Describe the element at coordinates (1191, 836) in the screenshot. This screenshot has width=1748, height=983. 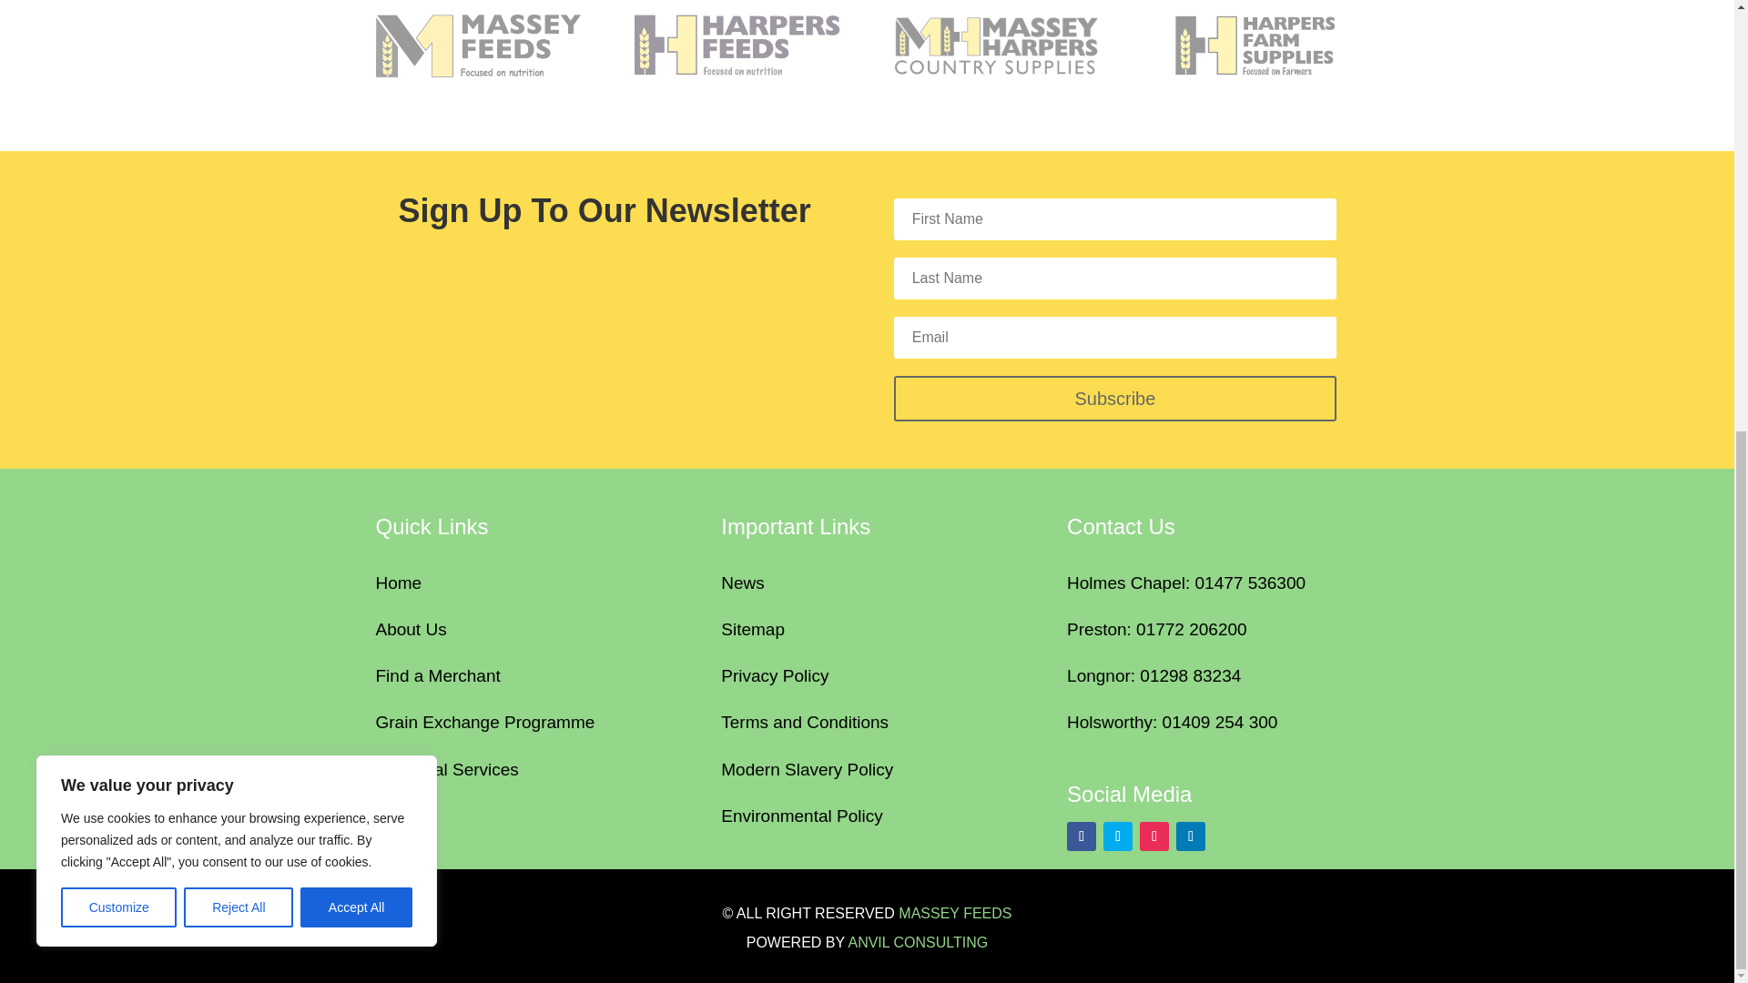
I see `Follow on LinkedIn` at that location.